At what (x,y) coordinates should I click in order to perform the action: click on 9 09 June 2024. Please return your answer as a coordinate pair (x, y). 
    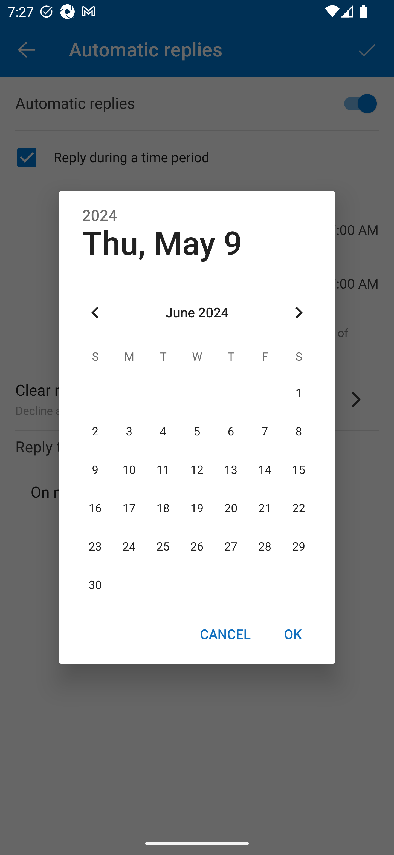
    Looking at the image, I should click on (95, 470).